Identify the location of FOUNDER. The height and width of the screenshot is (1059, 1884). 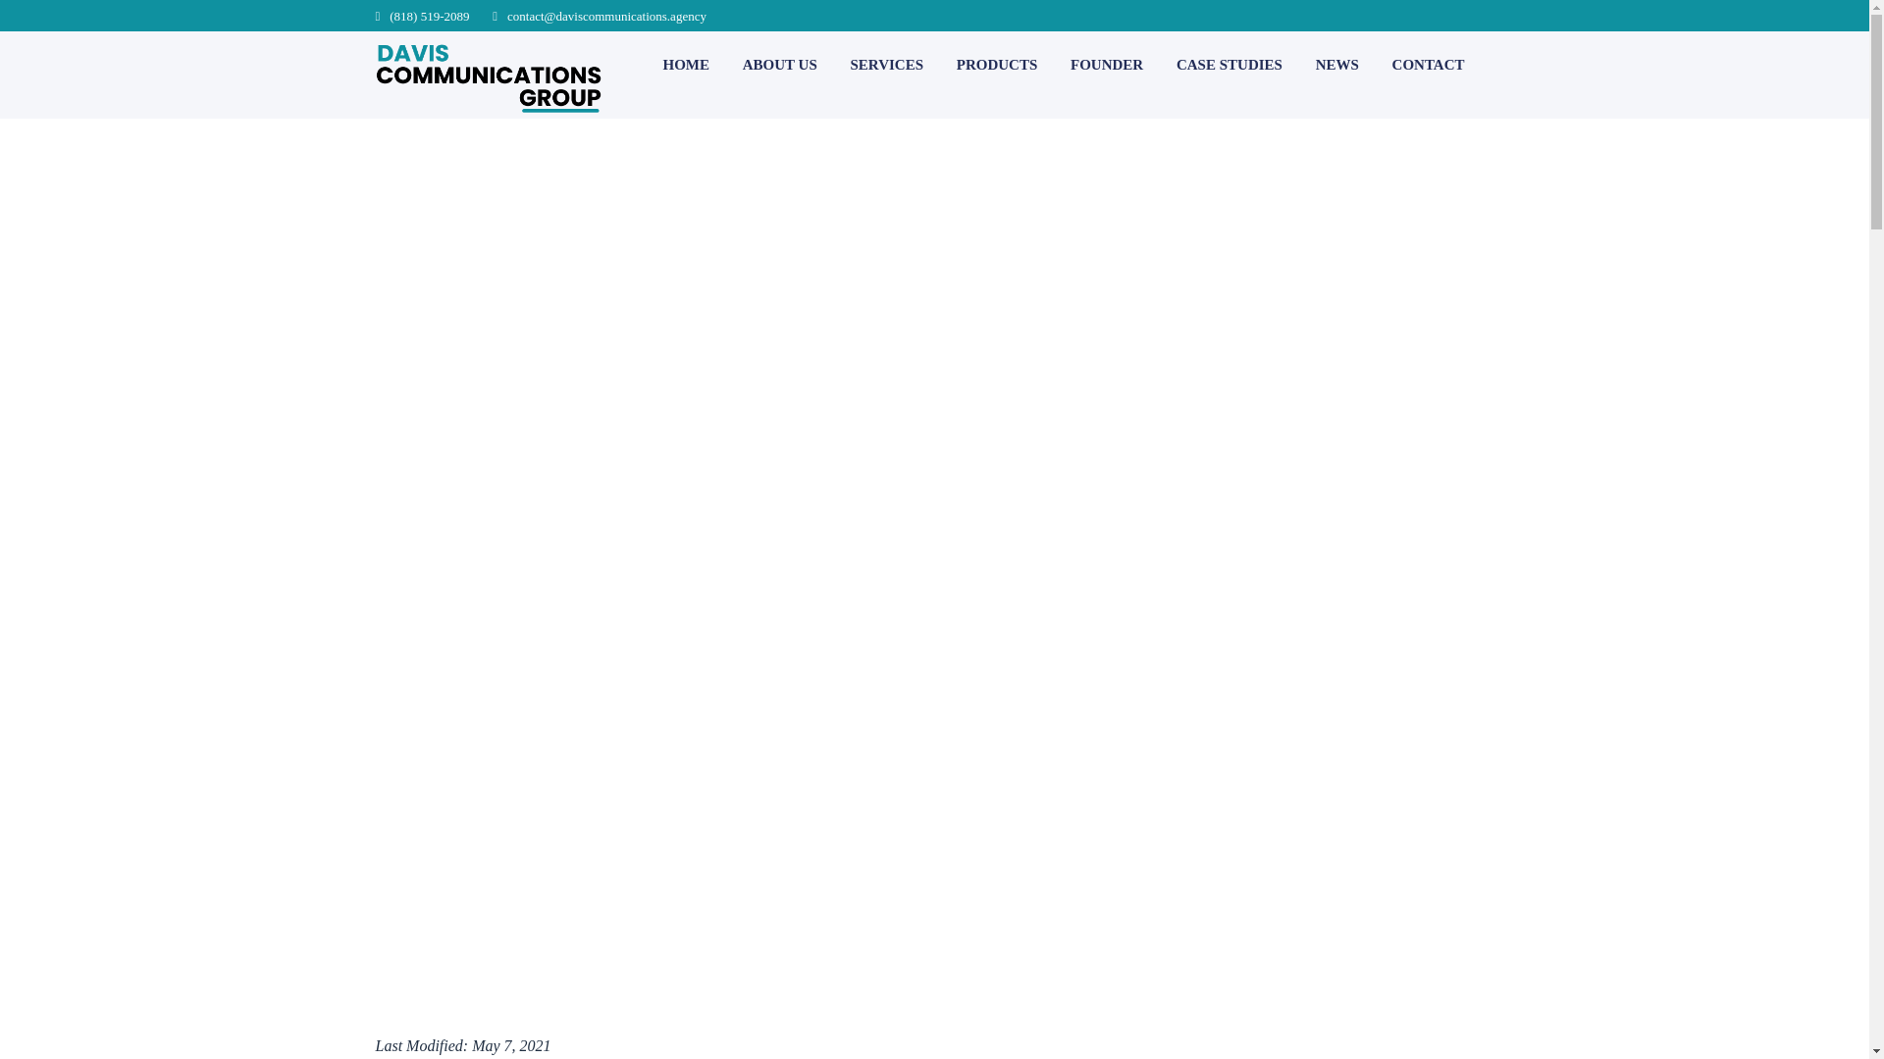
(1107, 65).